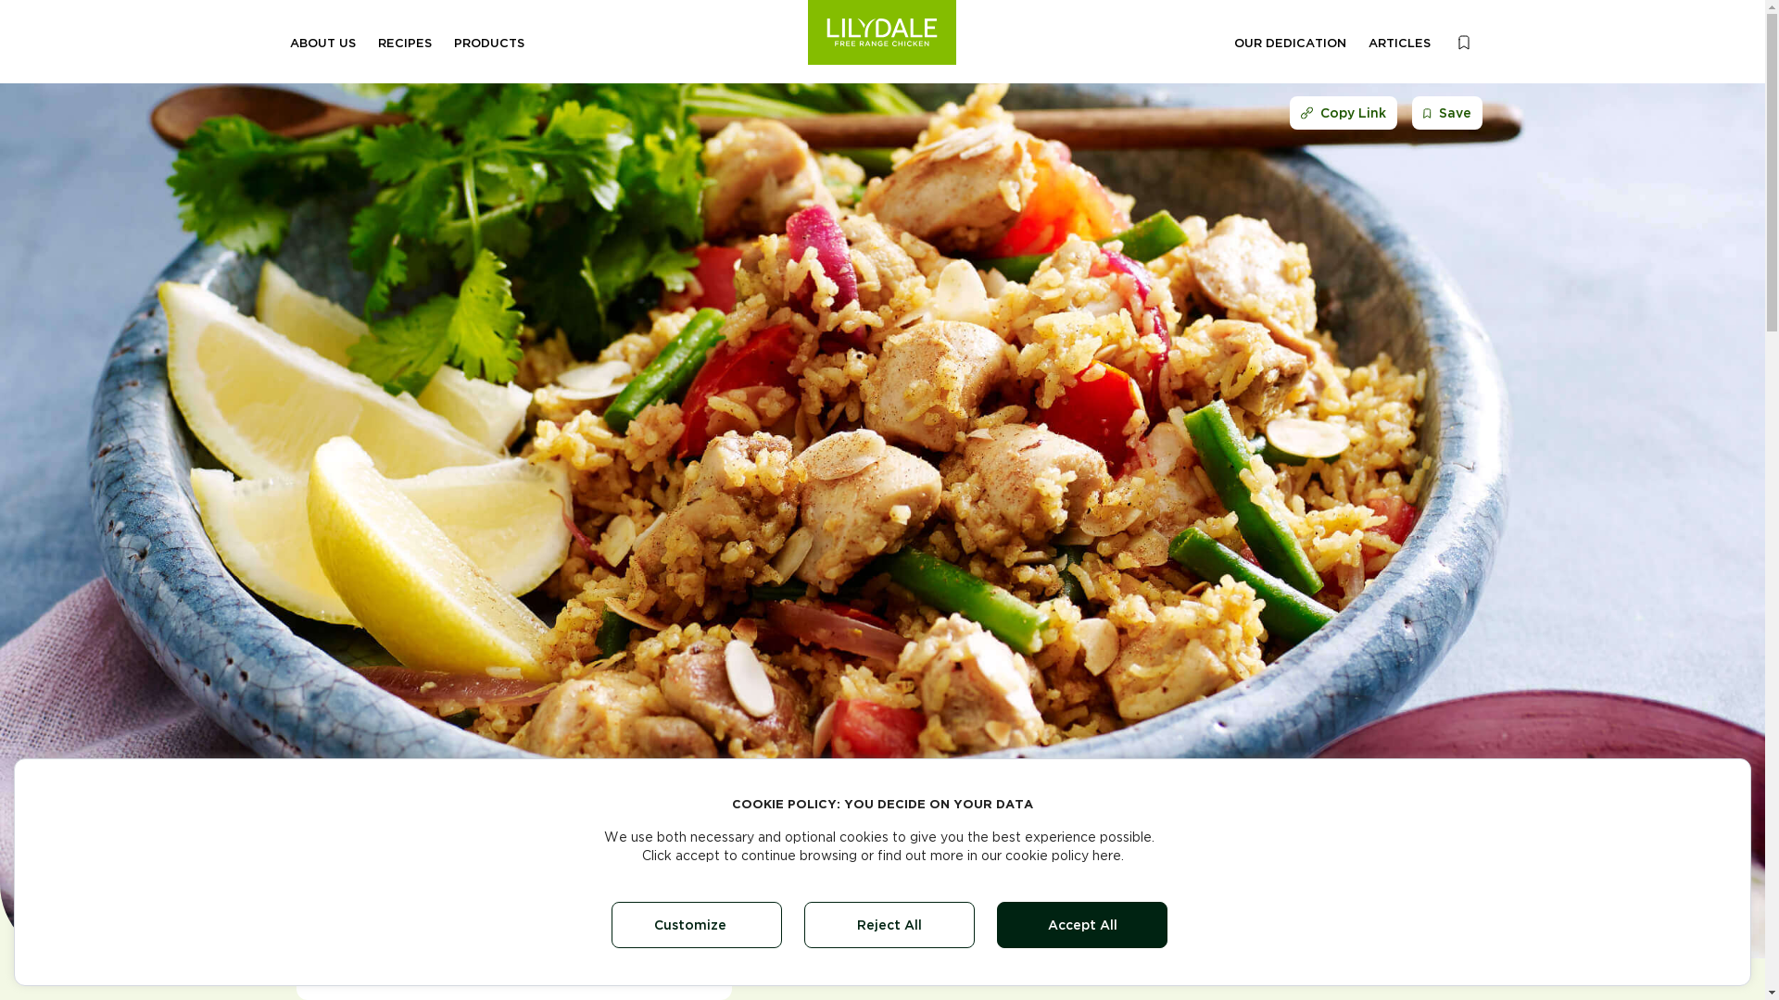  Describe the element at coordinates (322, 44) in the screenshot. I see `ABOUT US` at that location.